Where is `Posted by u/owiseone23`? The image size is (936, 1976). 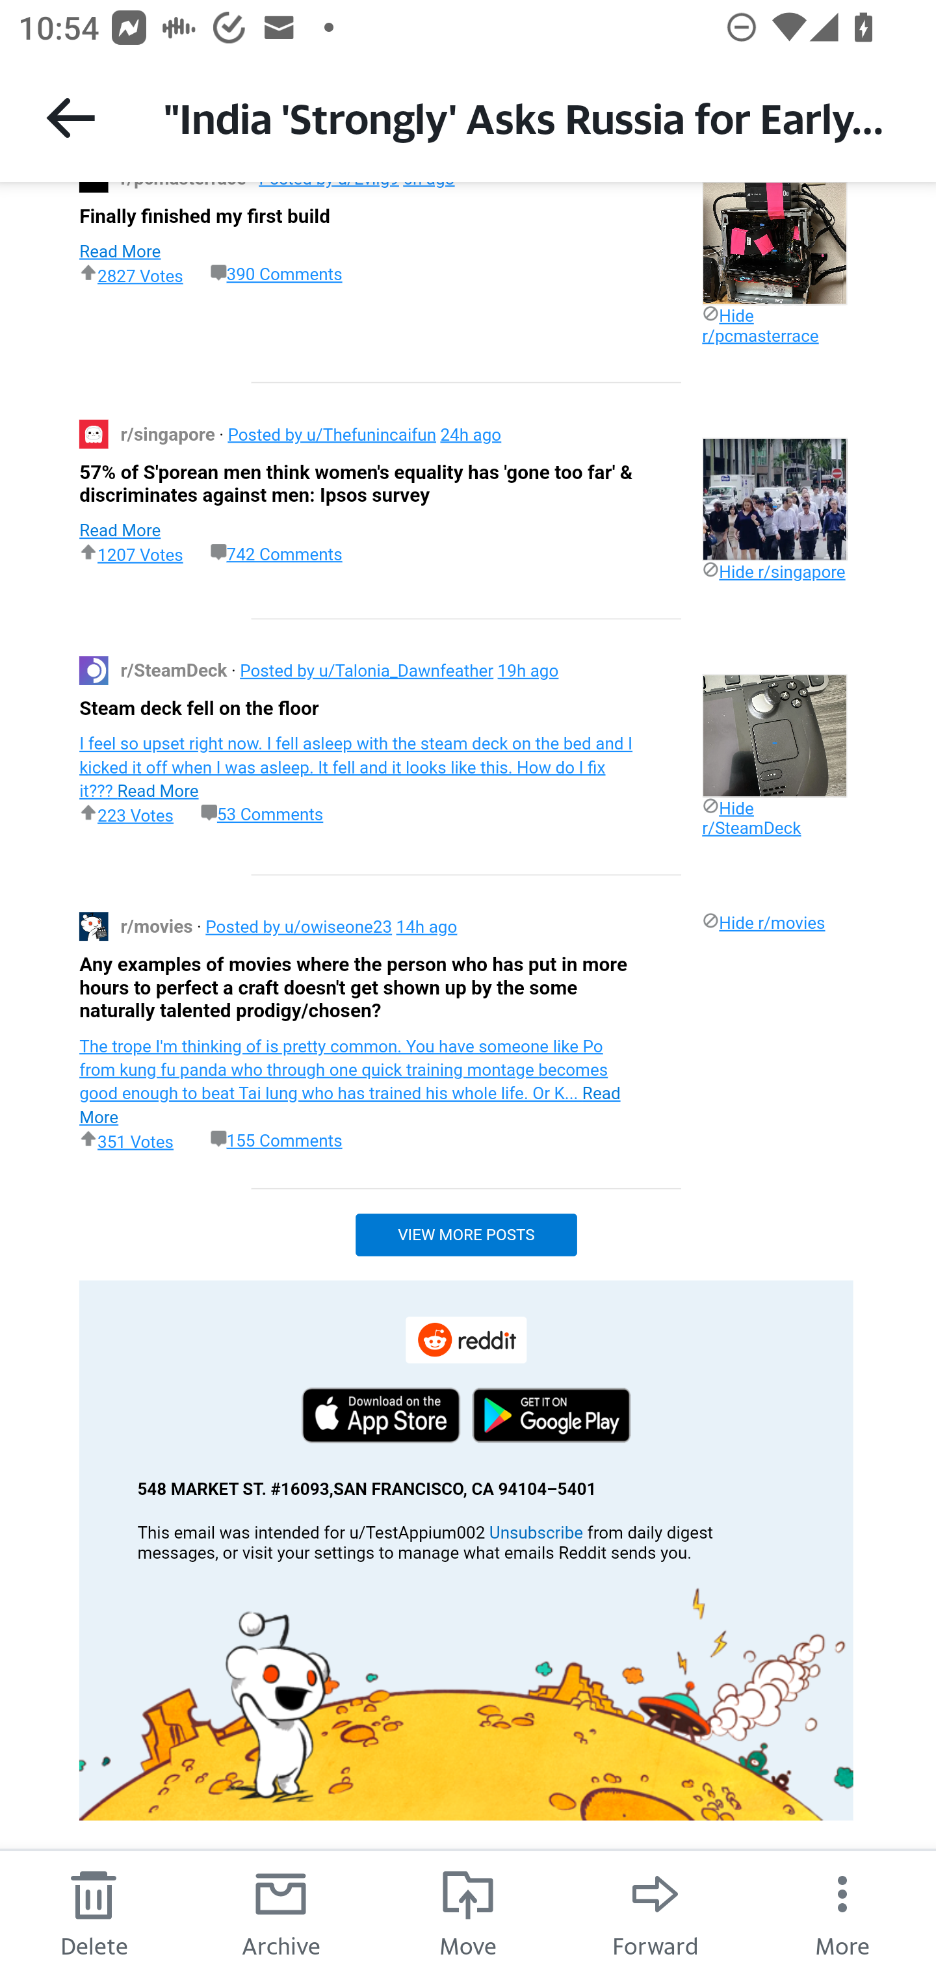 Posted by u/owiseone23 is located at coordinates (298, 927).